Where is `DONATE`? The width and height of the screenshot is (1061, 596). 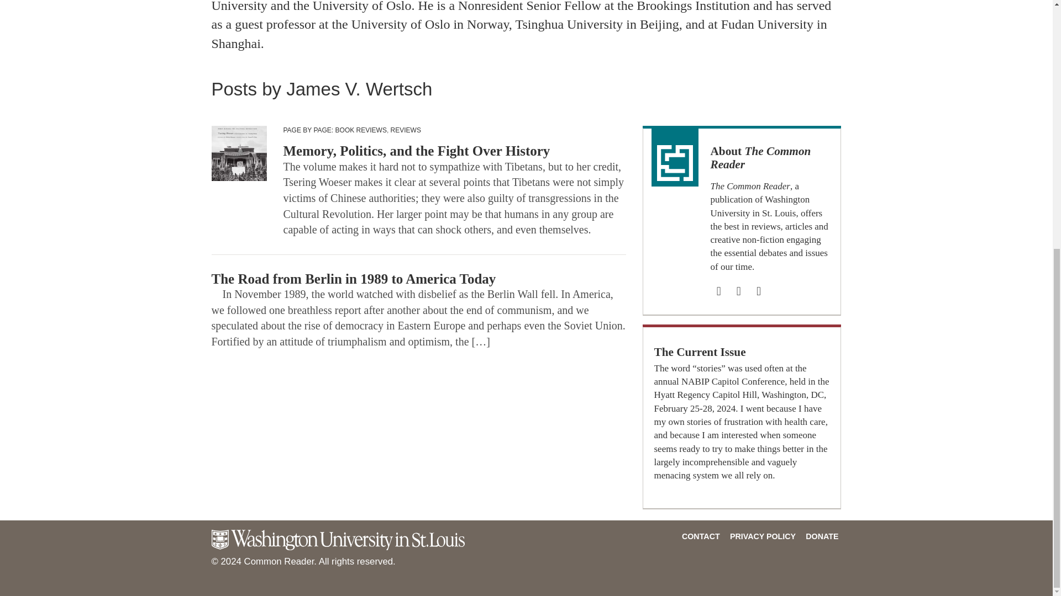
DONATE is located at coordinates (821, 536).